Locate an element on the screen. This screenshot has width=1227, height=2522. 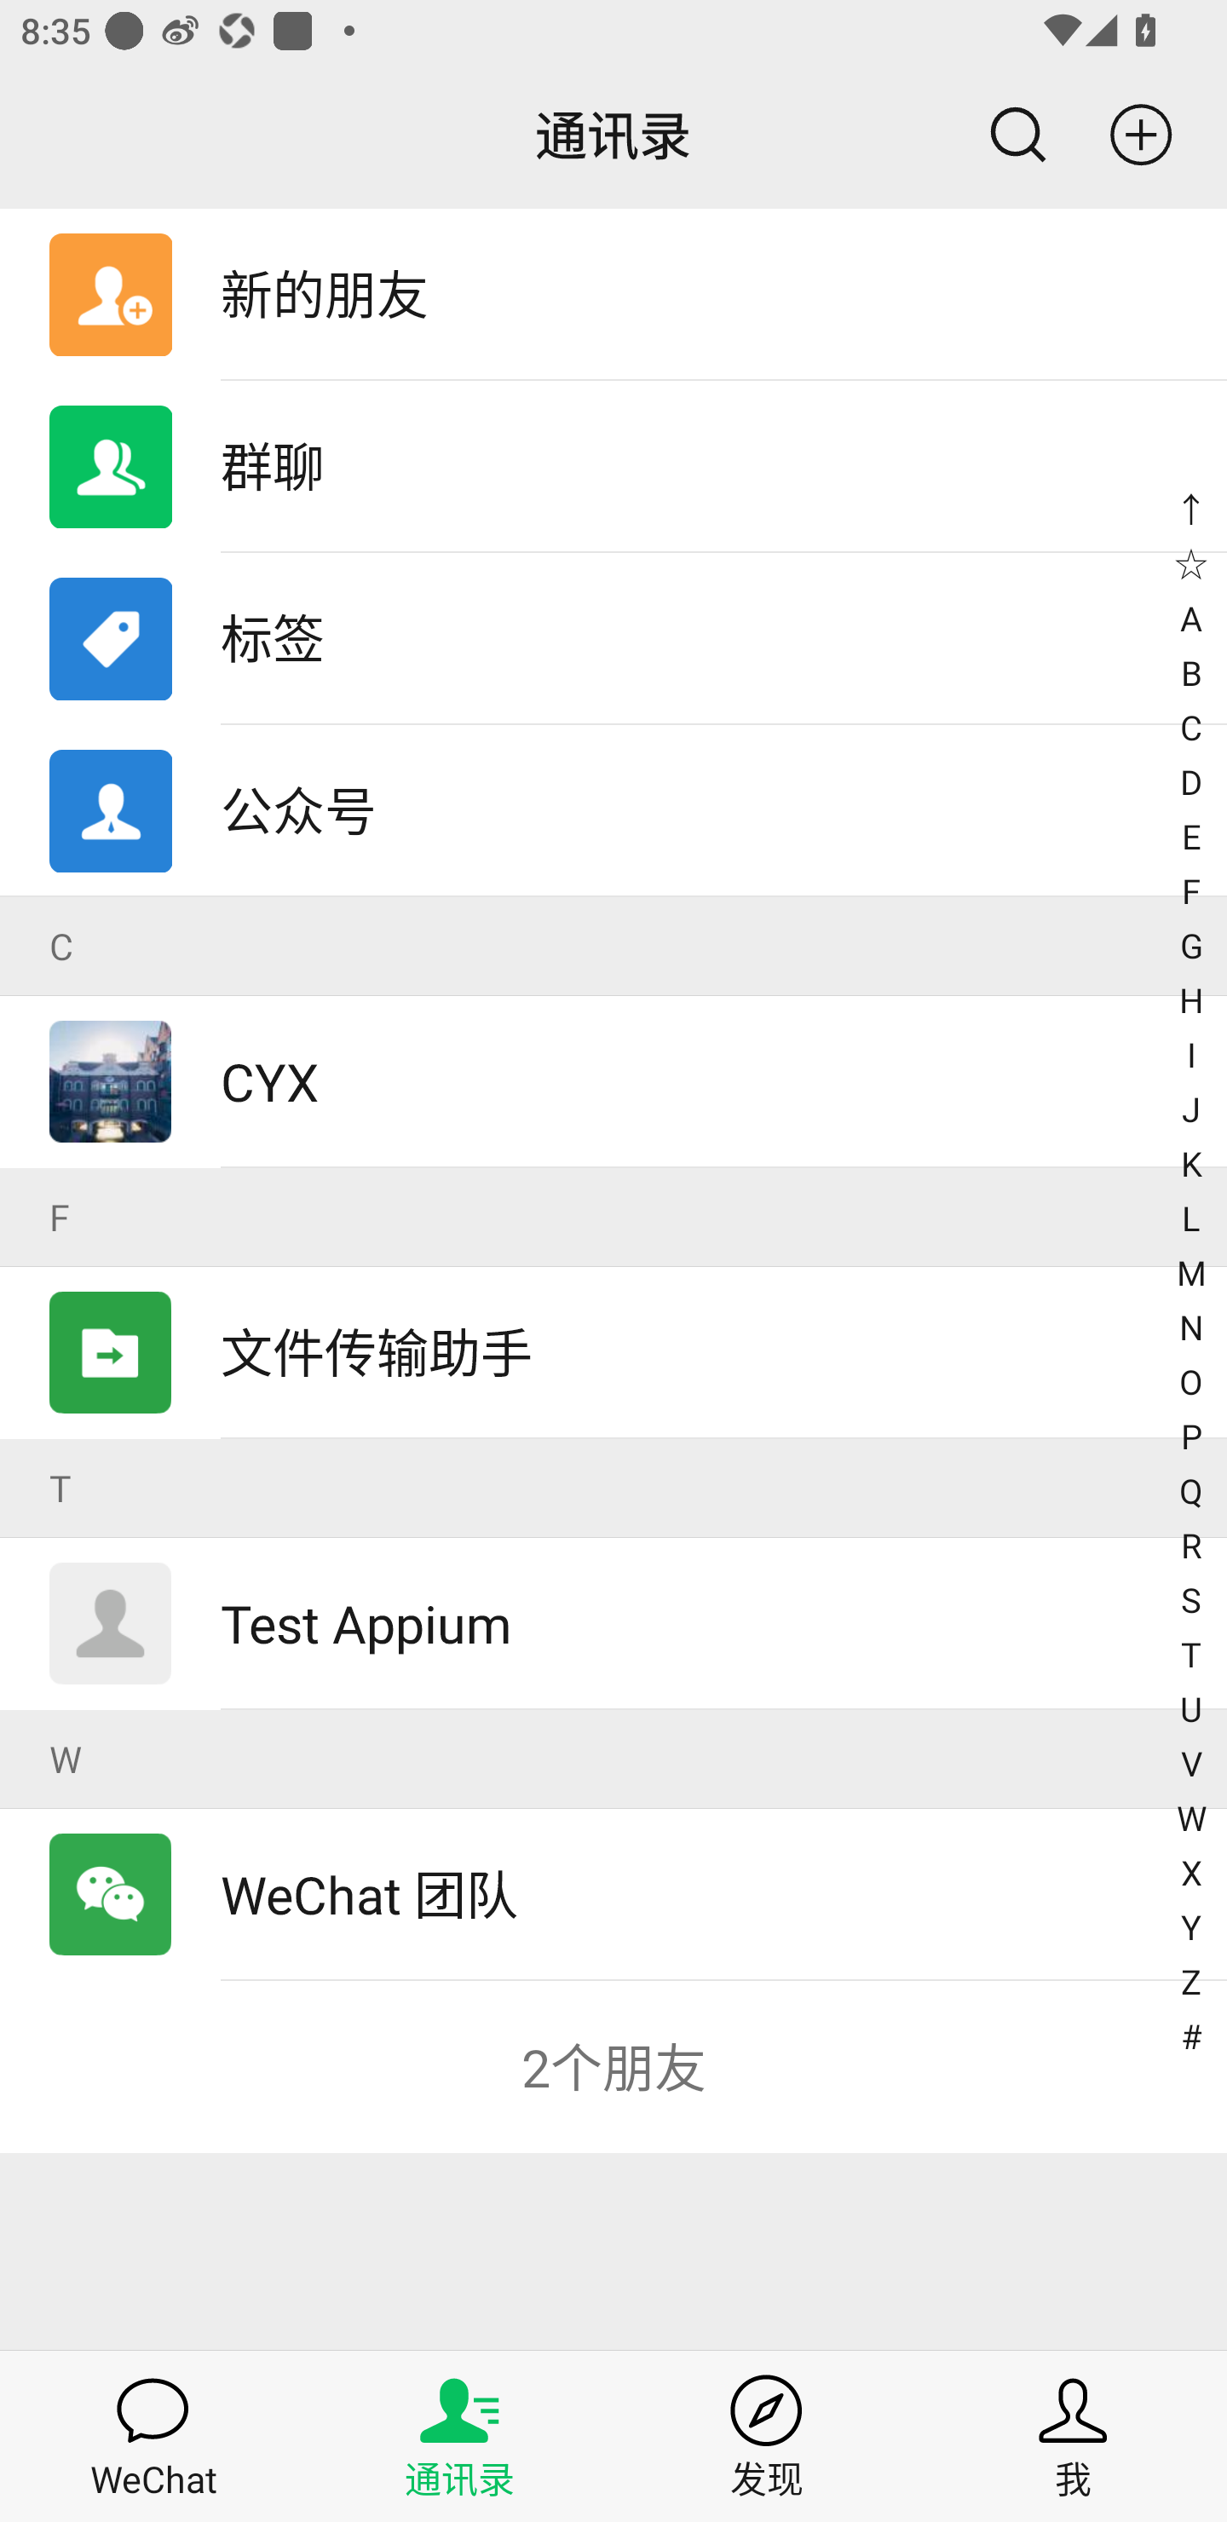
WeChat is located at coordinates (153, 2436).